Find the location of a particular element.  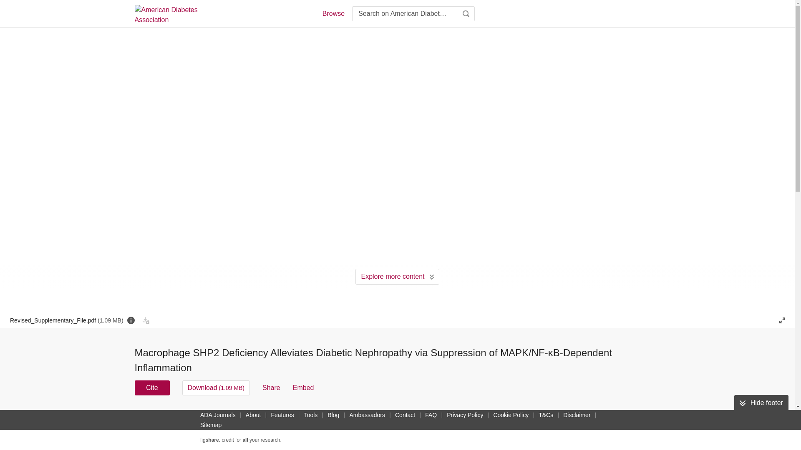

About is located at coordinates (253, 415).